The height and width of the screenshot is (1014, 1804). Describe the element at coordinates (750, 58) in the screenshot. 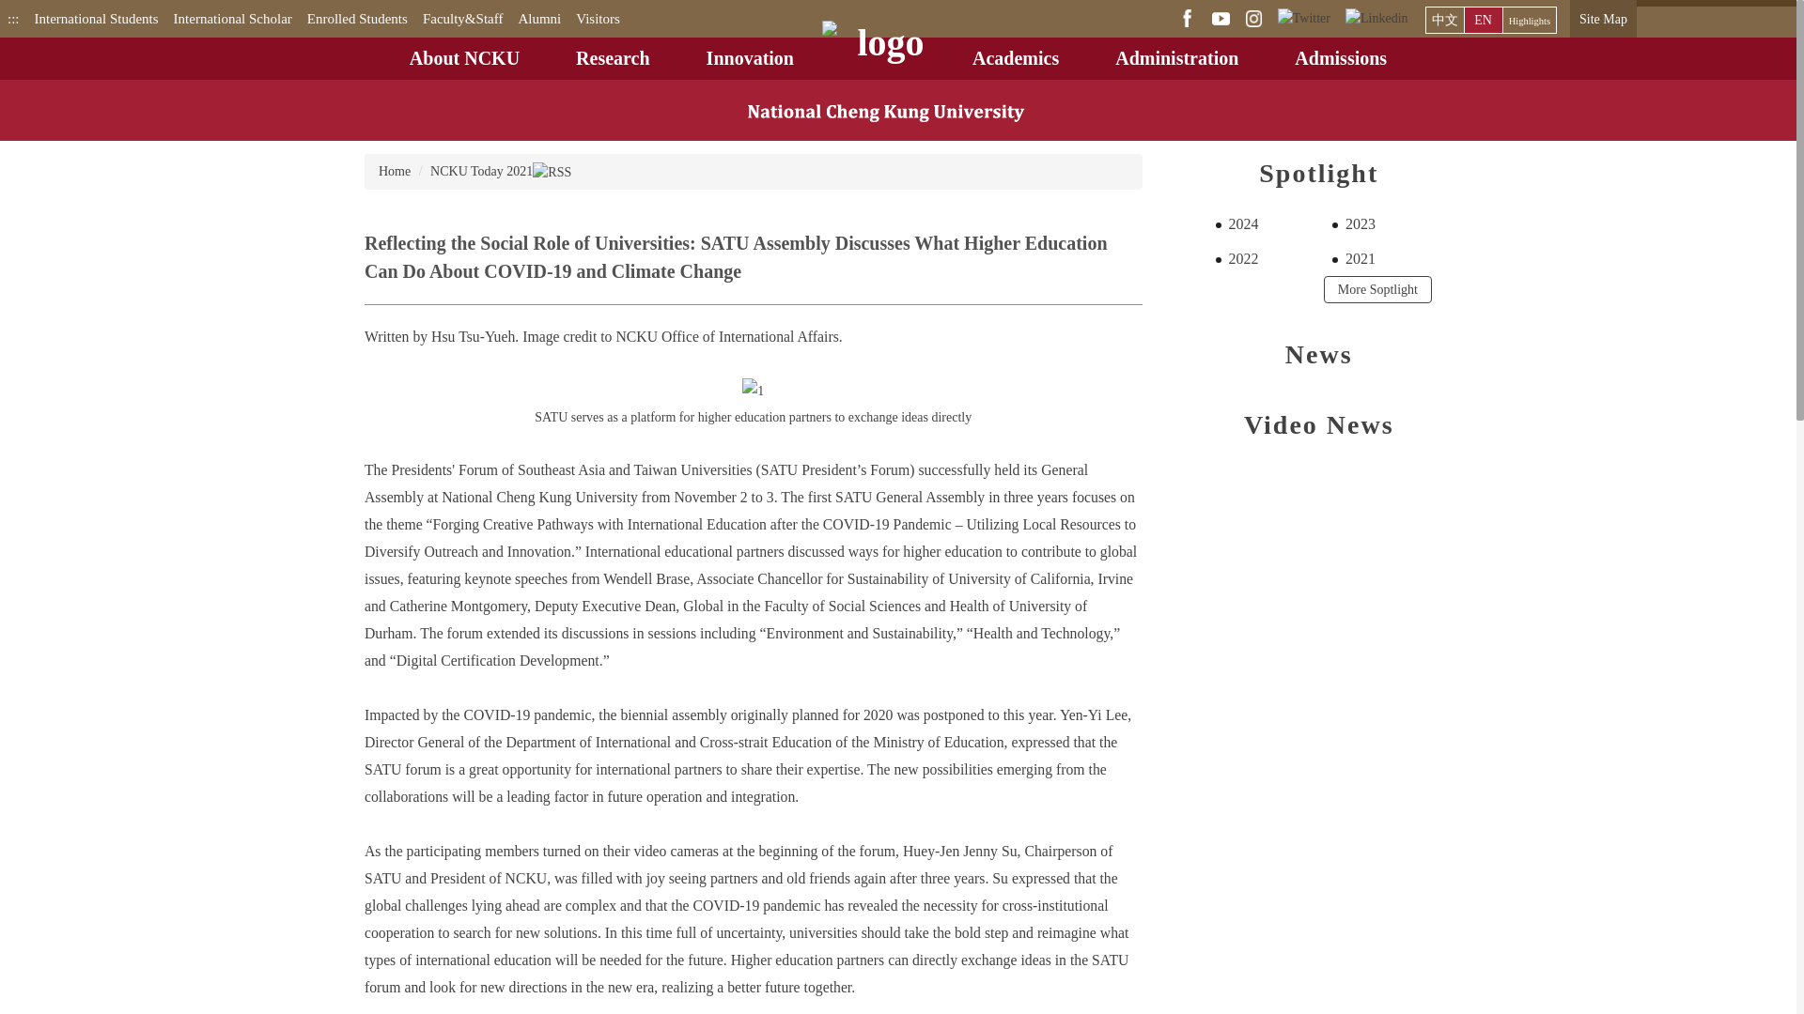

I see `Innovation` at that location.